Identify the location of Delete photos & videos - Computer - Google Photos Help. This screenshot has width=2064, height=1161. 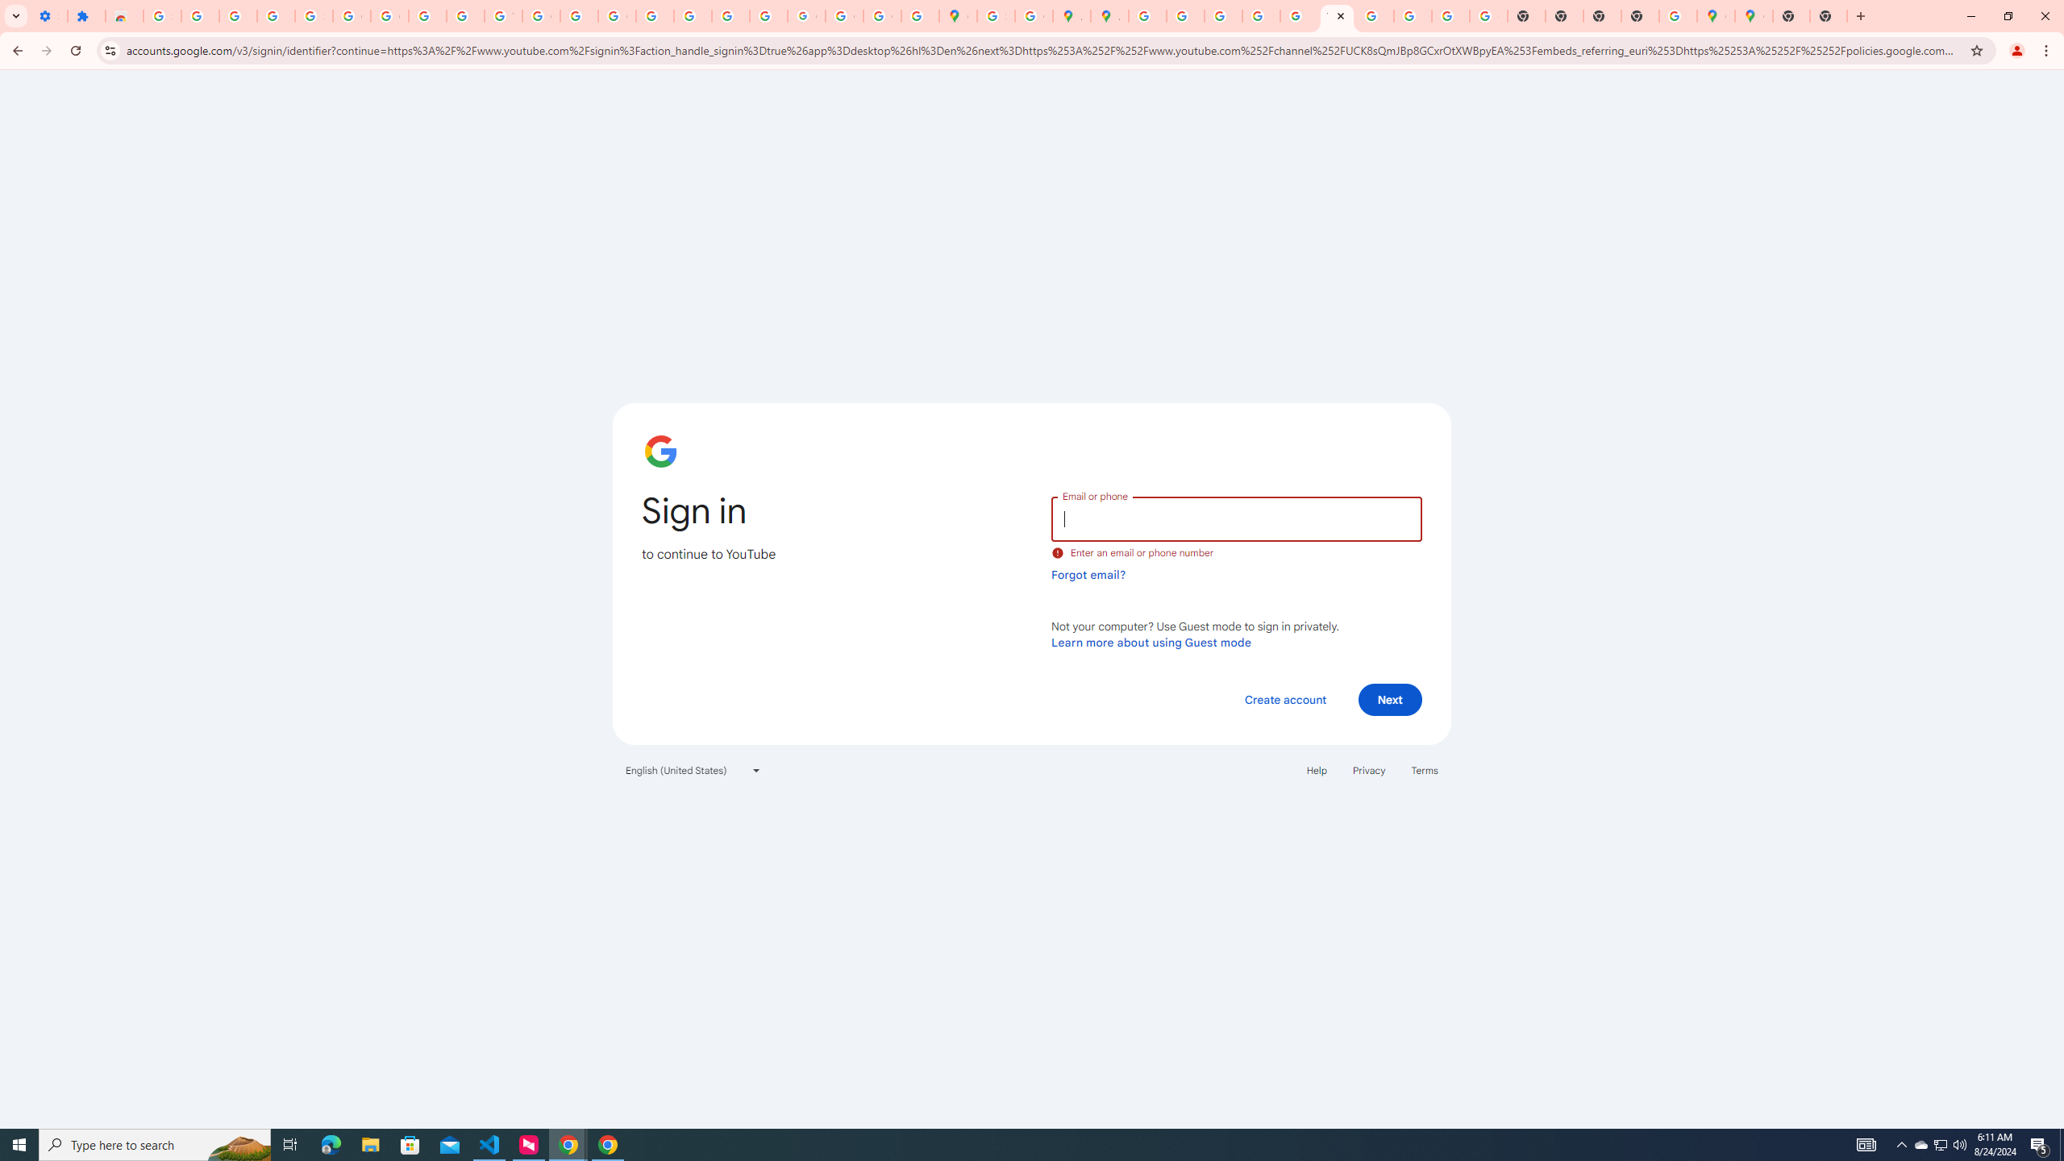
(200, 16).